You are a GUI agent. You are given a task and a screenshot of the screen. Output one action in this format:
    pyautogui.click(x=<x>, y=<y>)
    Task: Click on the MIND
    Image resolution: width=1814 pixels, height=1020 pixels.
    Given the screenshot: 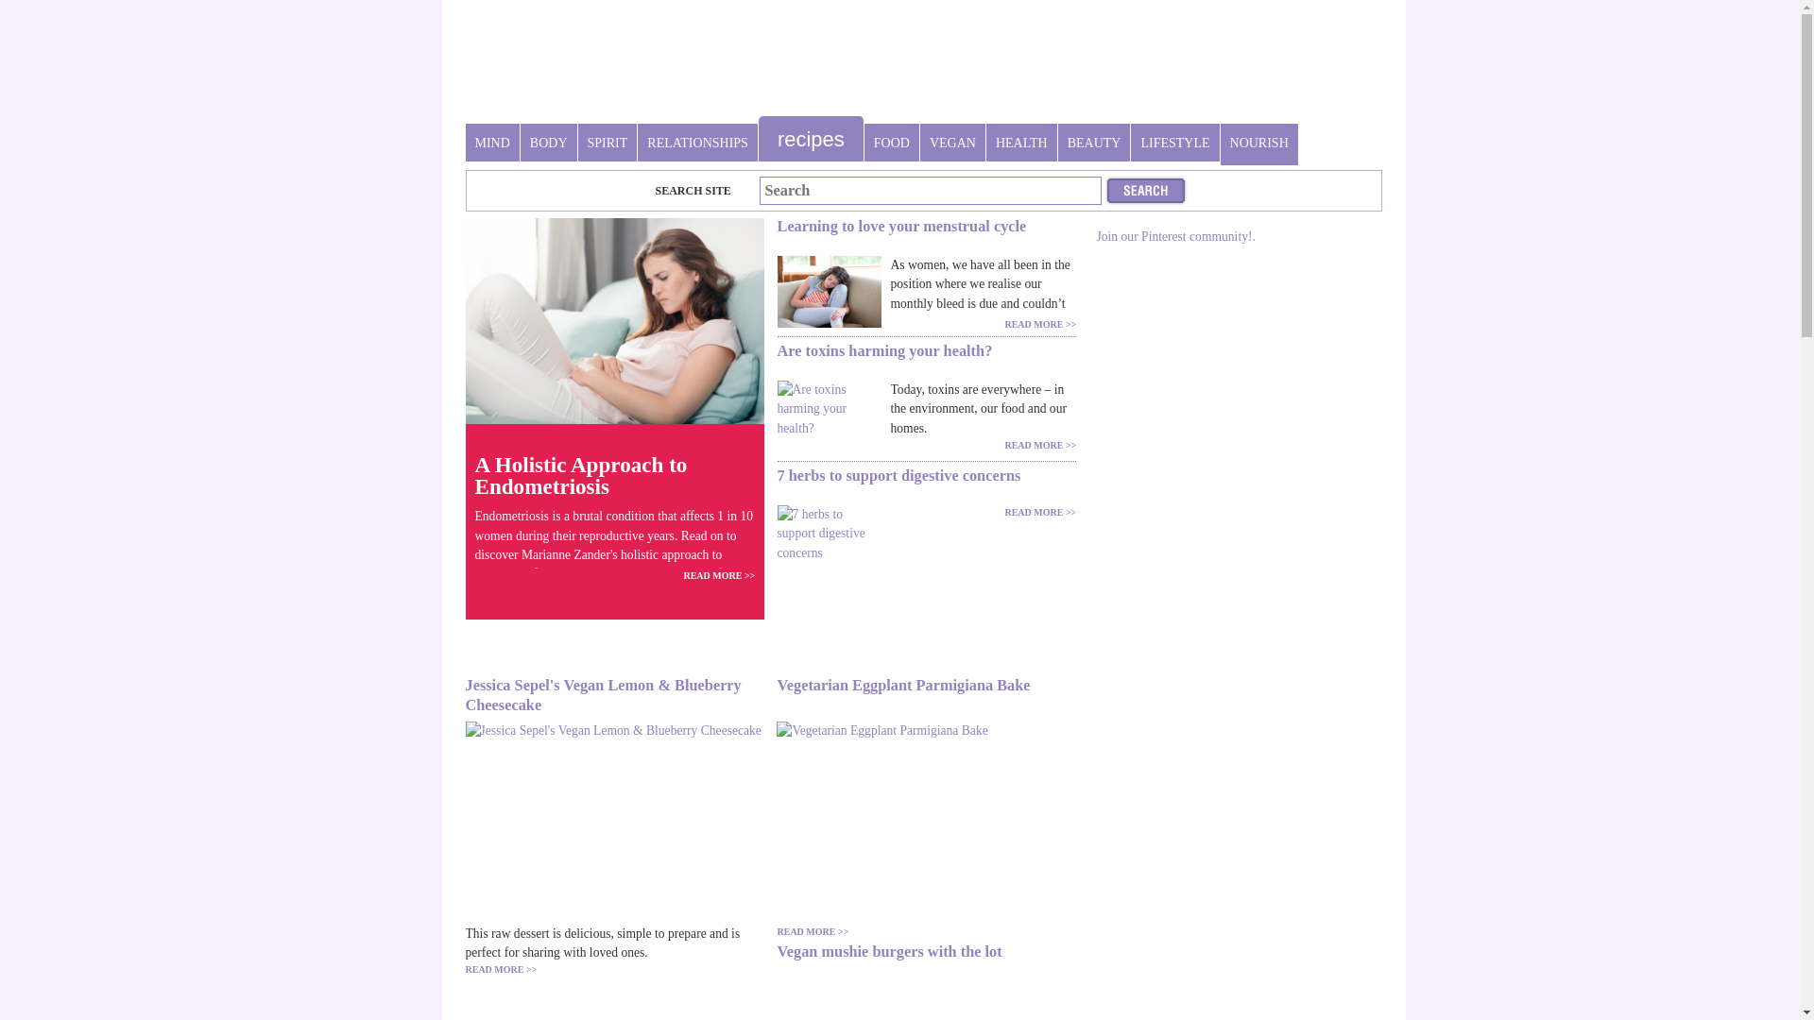 What is the action you would take?
    pyautogui.click(x=491, y=144)
    